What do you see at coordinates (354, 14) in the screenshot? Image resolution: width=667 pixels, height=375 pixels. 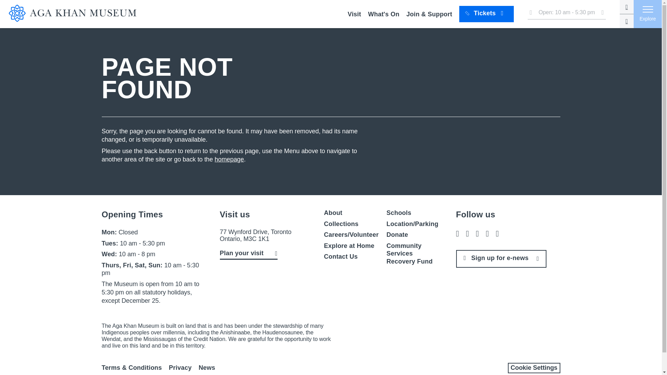 I see `Visit` at bounding box center [354, 14].